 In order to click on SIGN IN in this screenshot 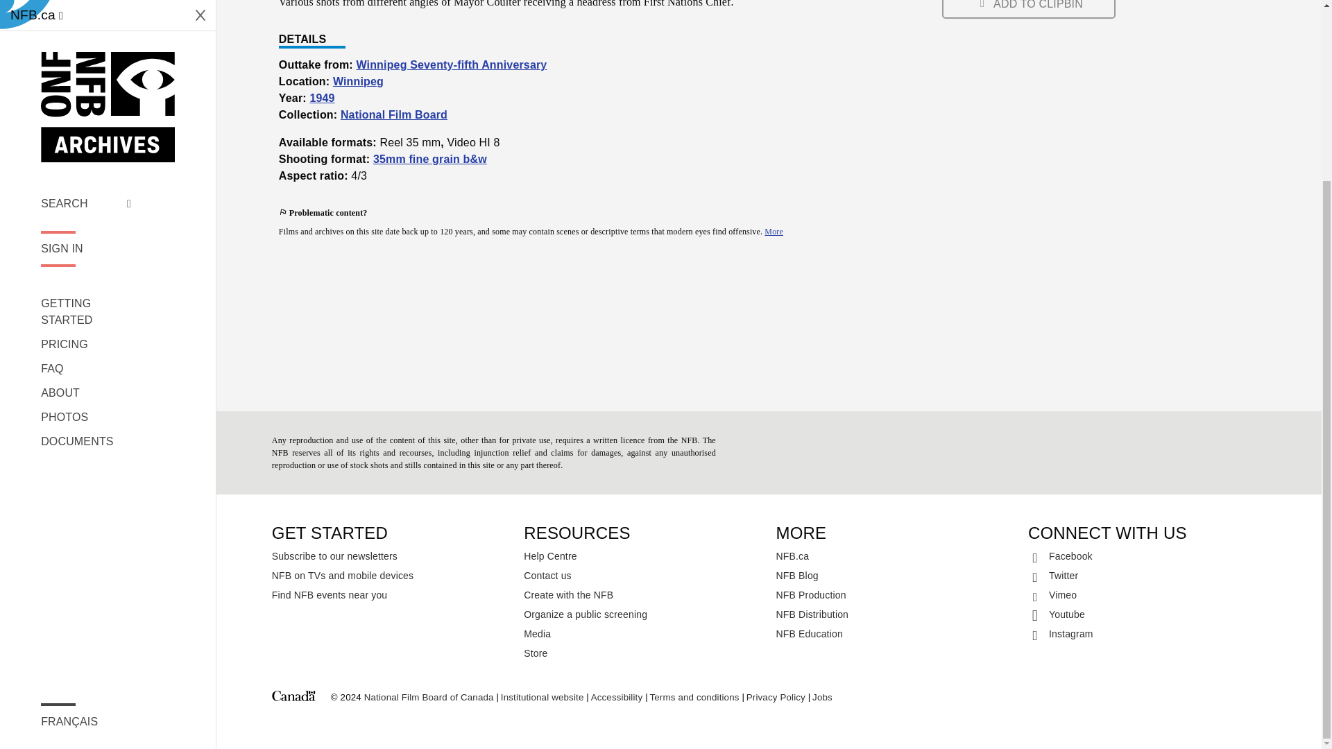, I will do `click(86, 19)`.